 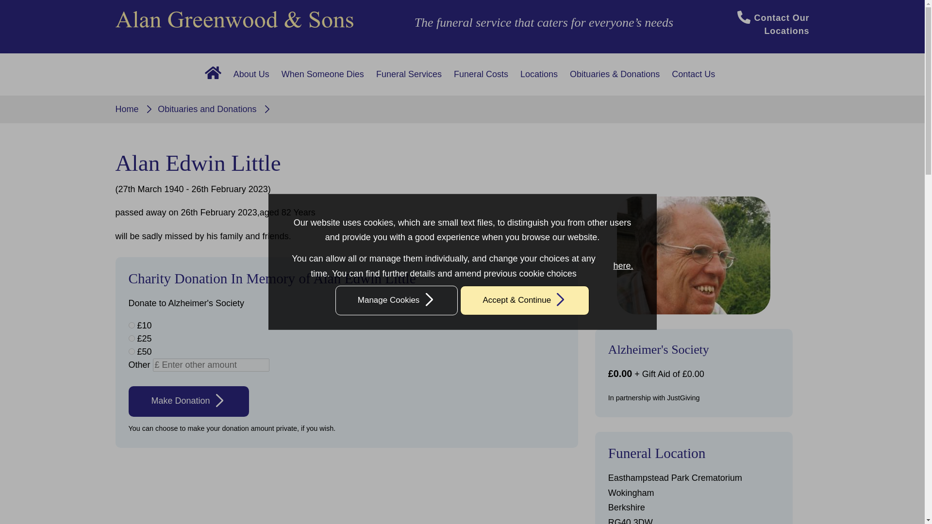 I want to click on About Us, so click(x=251, y=74).